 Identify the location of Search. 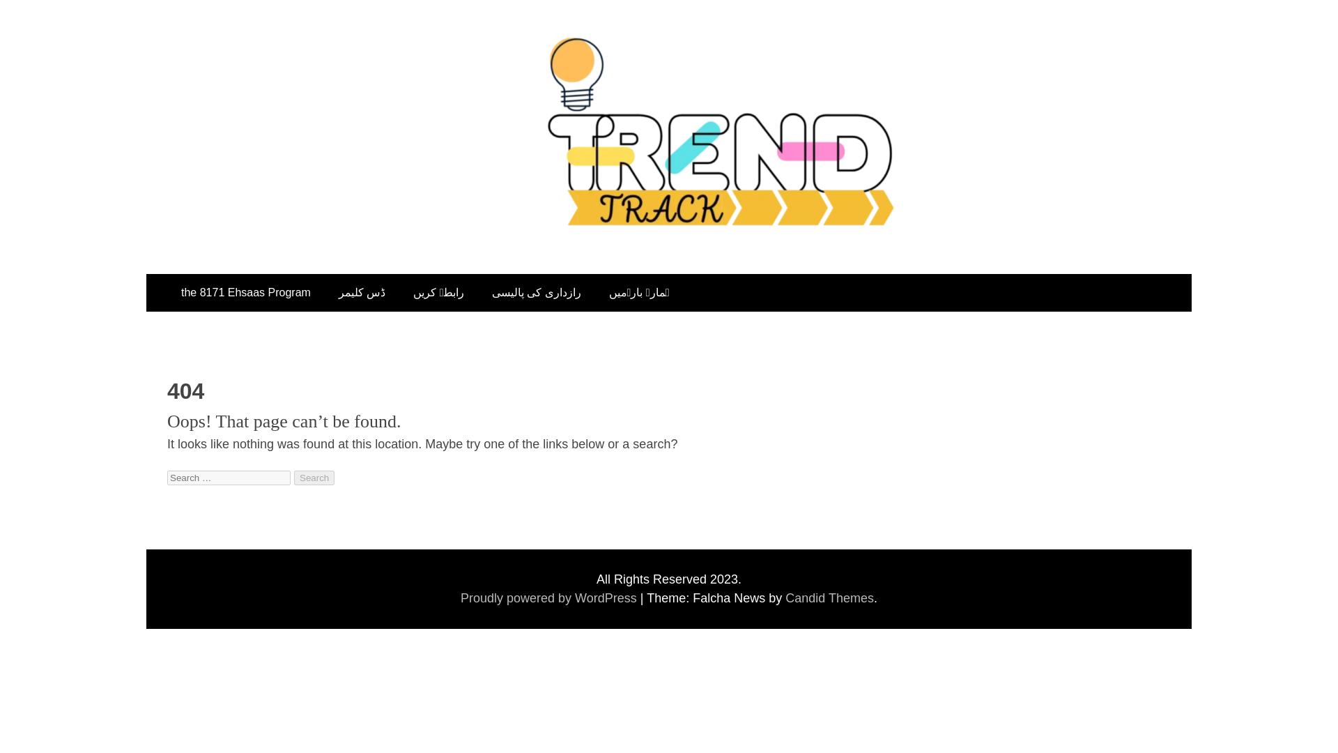
(314, 478).